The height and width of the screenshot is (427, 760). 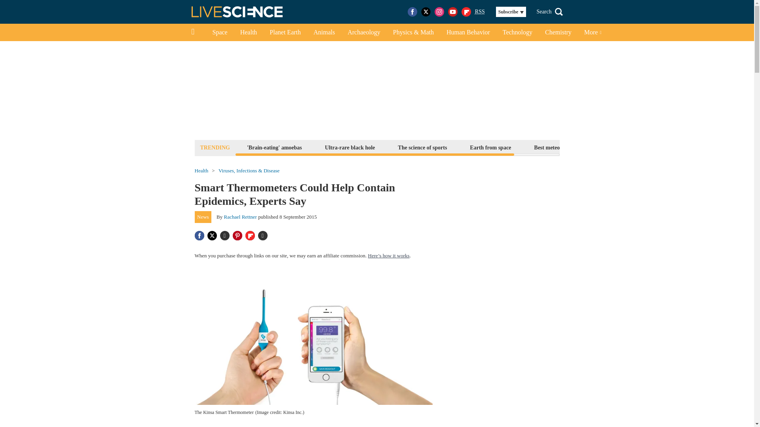 I want to click on Planet Earth, so click(x=285, y=32).